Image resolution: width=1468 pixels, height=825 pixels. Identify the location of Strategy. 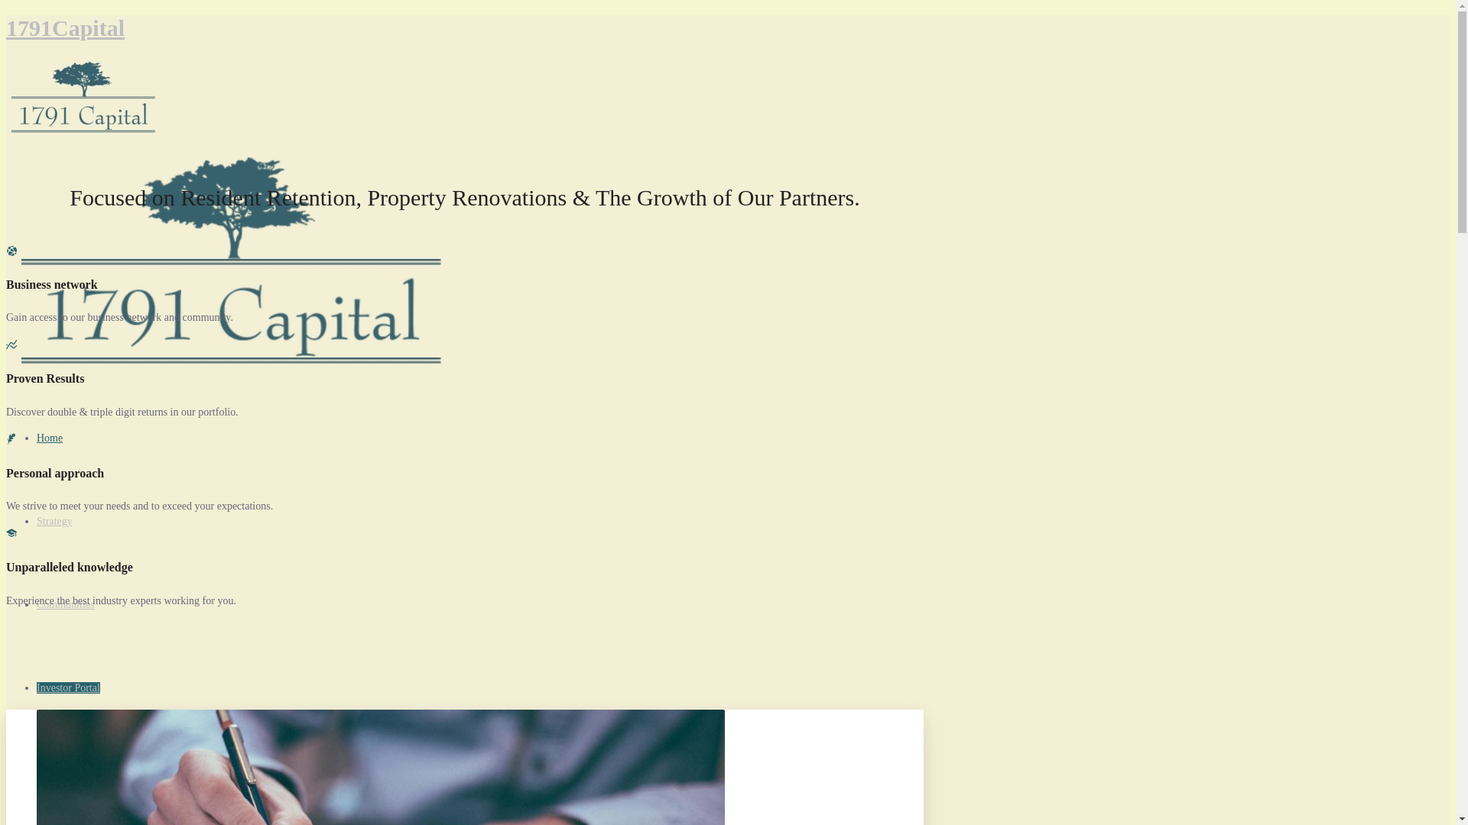
(55, 521).